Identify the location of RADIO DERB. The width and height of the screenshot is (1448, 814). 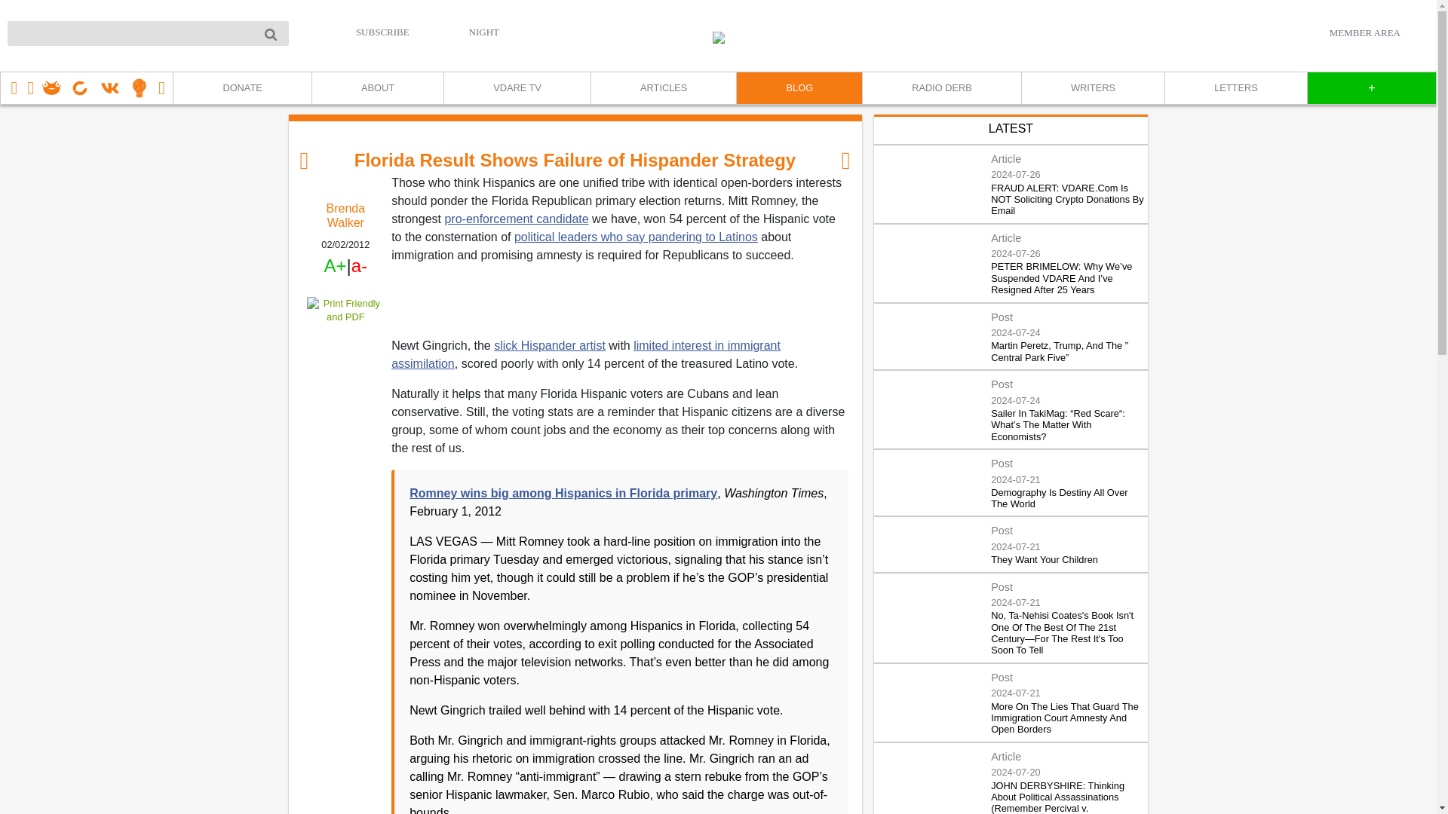
(941, 88).